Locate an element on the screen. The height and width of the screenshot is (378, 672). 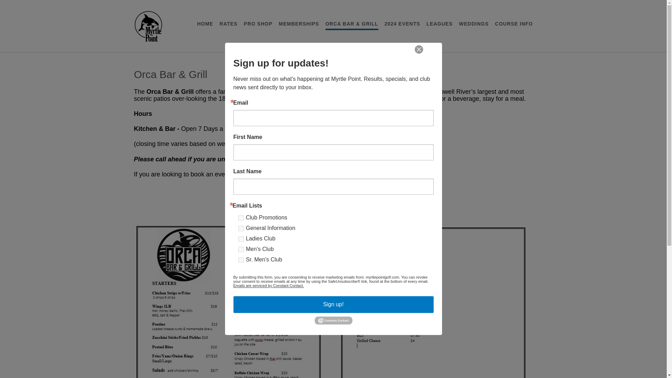
75ecd384-e00b-11ee-8e64-fa163eb2ef2e is located at coordinates (240, 250).